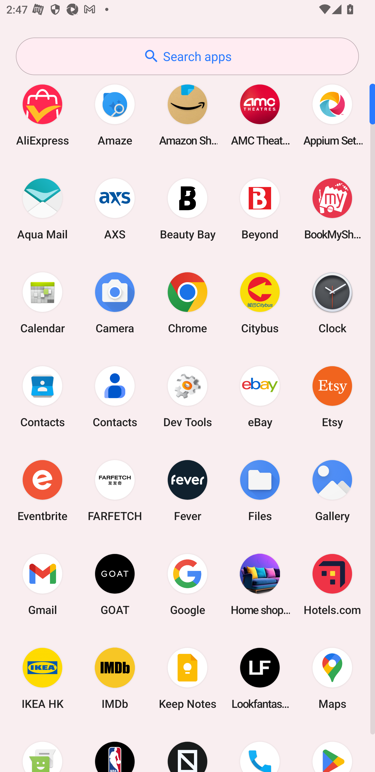 The width and height of the screenshot is (375, 772). Describe the element at coordinates (42, 396) in the screenshot. I see `Contacts` at that location.